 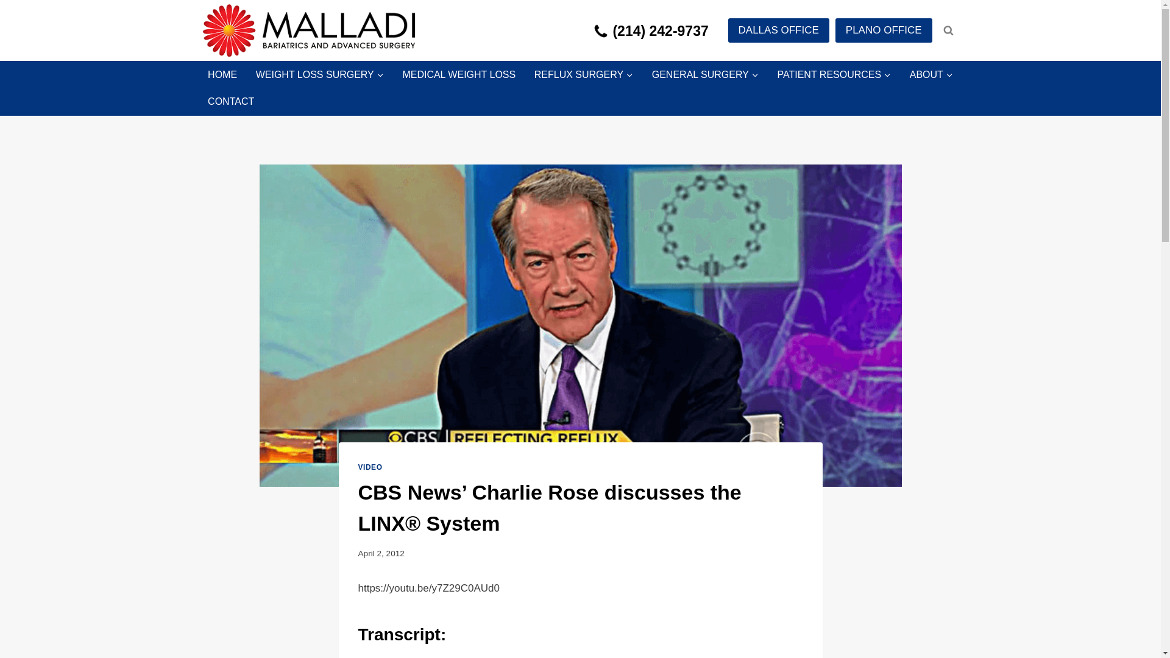 What do you see at coordinates (779, 30) in the screenshot?
I see `DALLAS OFFICE` at bounding box center [779, 30].